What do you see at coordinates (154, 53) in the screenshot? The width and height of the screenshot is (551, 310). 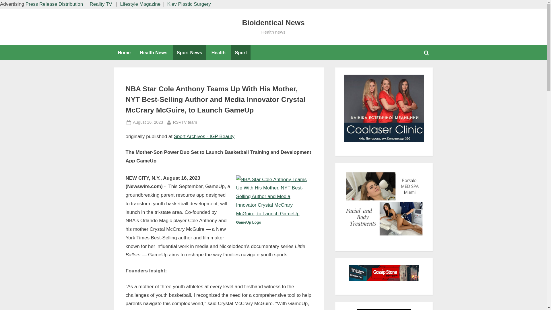 I see `Health News` at bounding box center [154, 53].